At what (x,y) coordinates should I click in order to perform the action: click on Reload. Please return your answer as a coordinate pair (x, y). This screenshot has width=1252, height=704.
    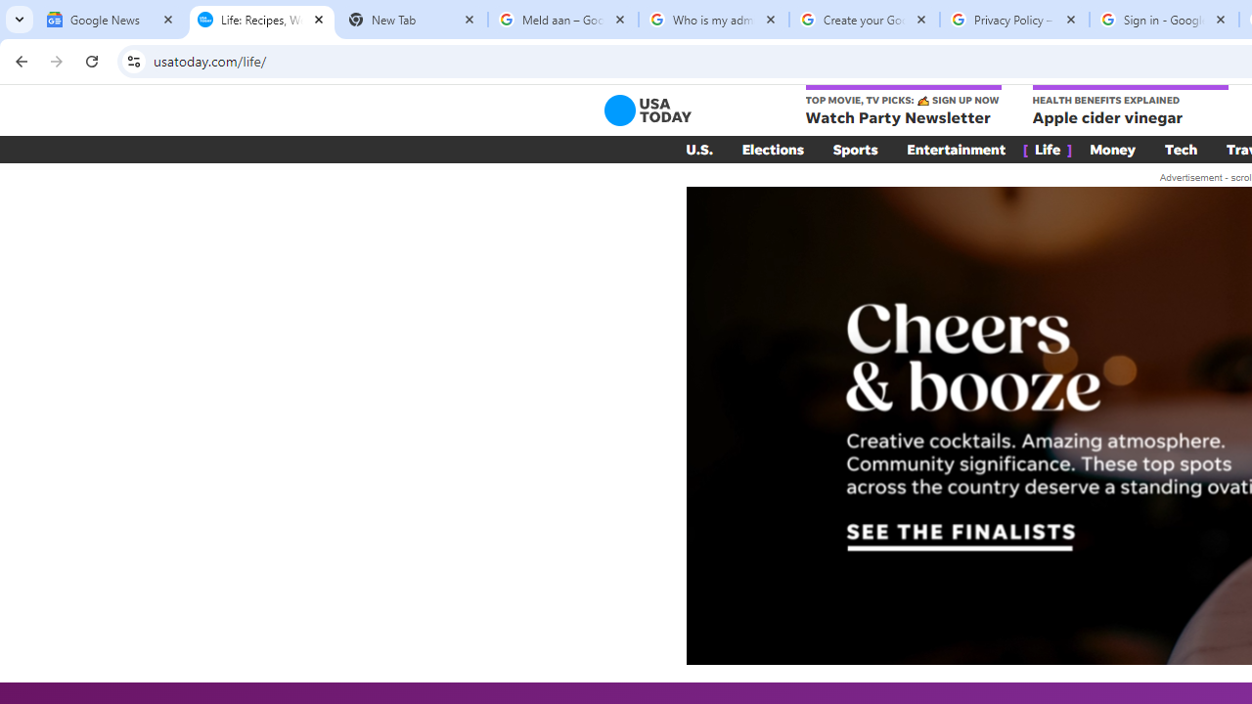
    Looking at the image, I should click on (92, 61).